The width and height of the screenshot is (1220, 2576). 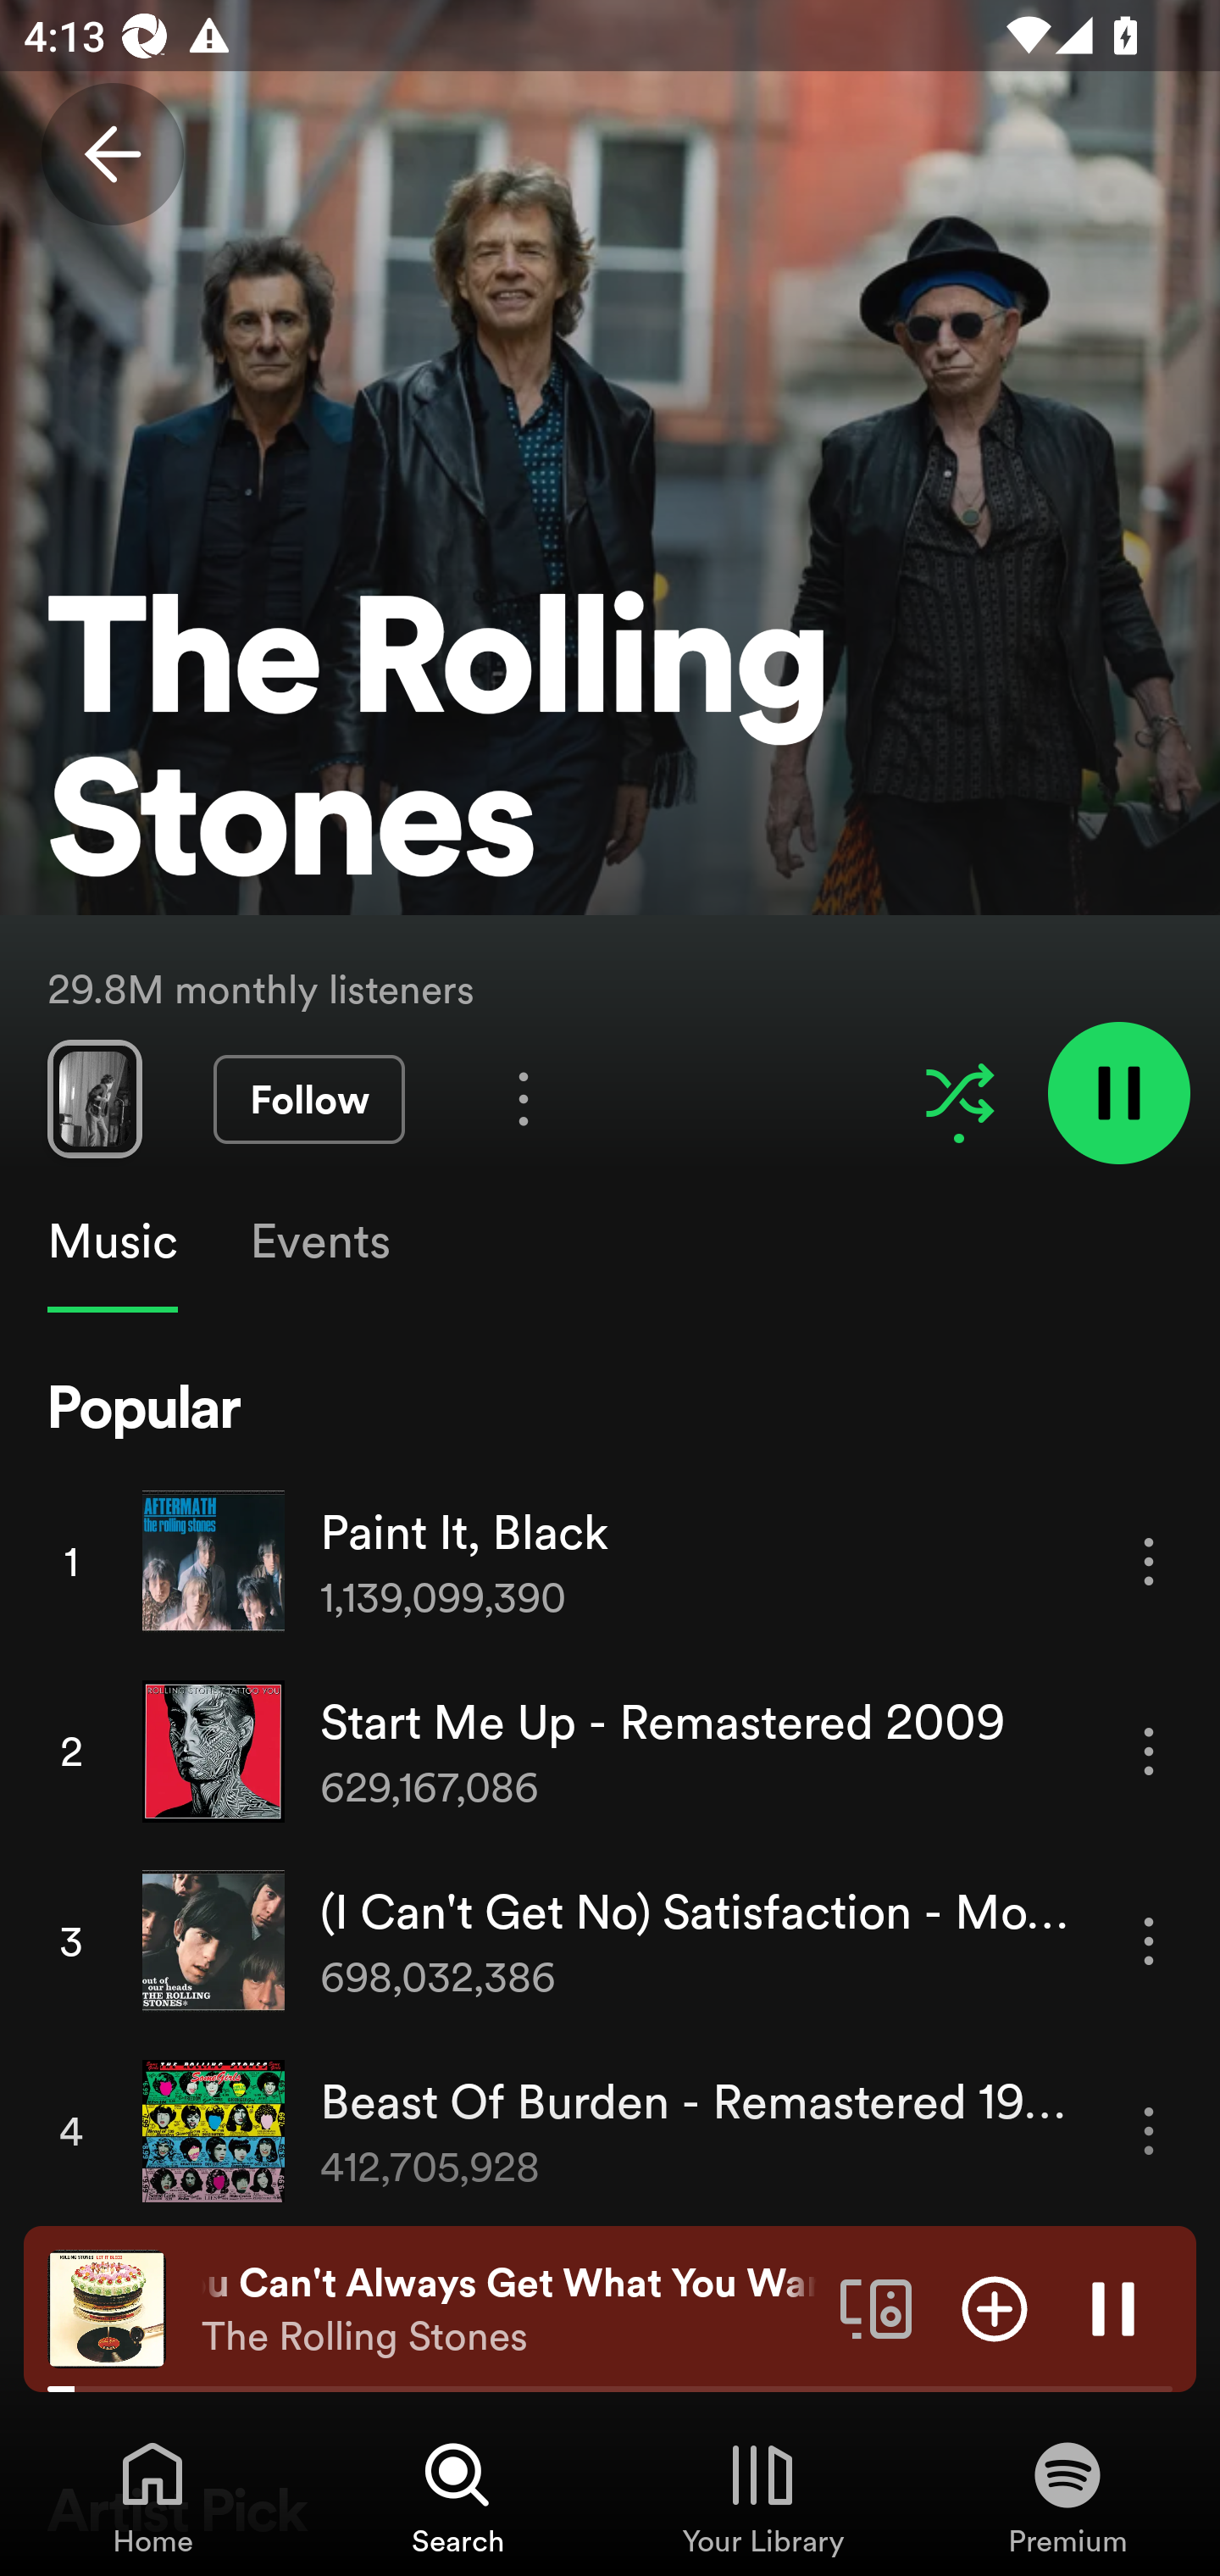 What do you see at coordinates (995, 2307) in the screenshot?
I see `Add item` at bounding box center [995, 2307].